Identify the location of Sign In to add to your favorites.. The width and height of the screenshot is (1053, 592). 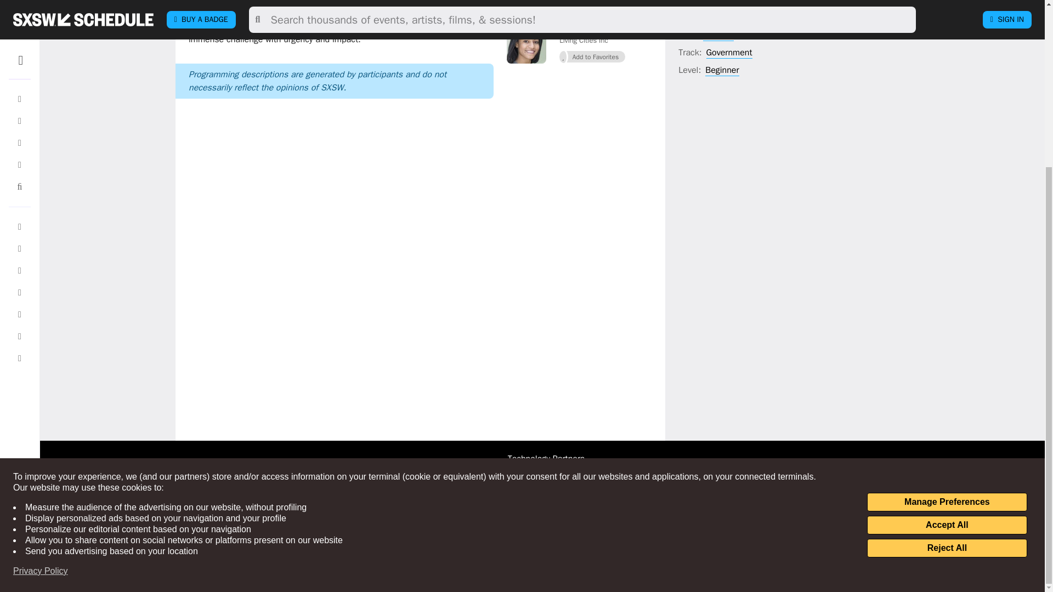
(592, 56).